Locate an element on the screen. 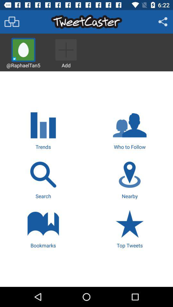 This screenshot has width=173, height=307. click on white egg icon which is above raphaeltan5 is located at coordinates (23, 50).